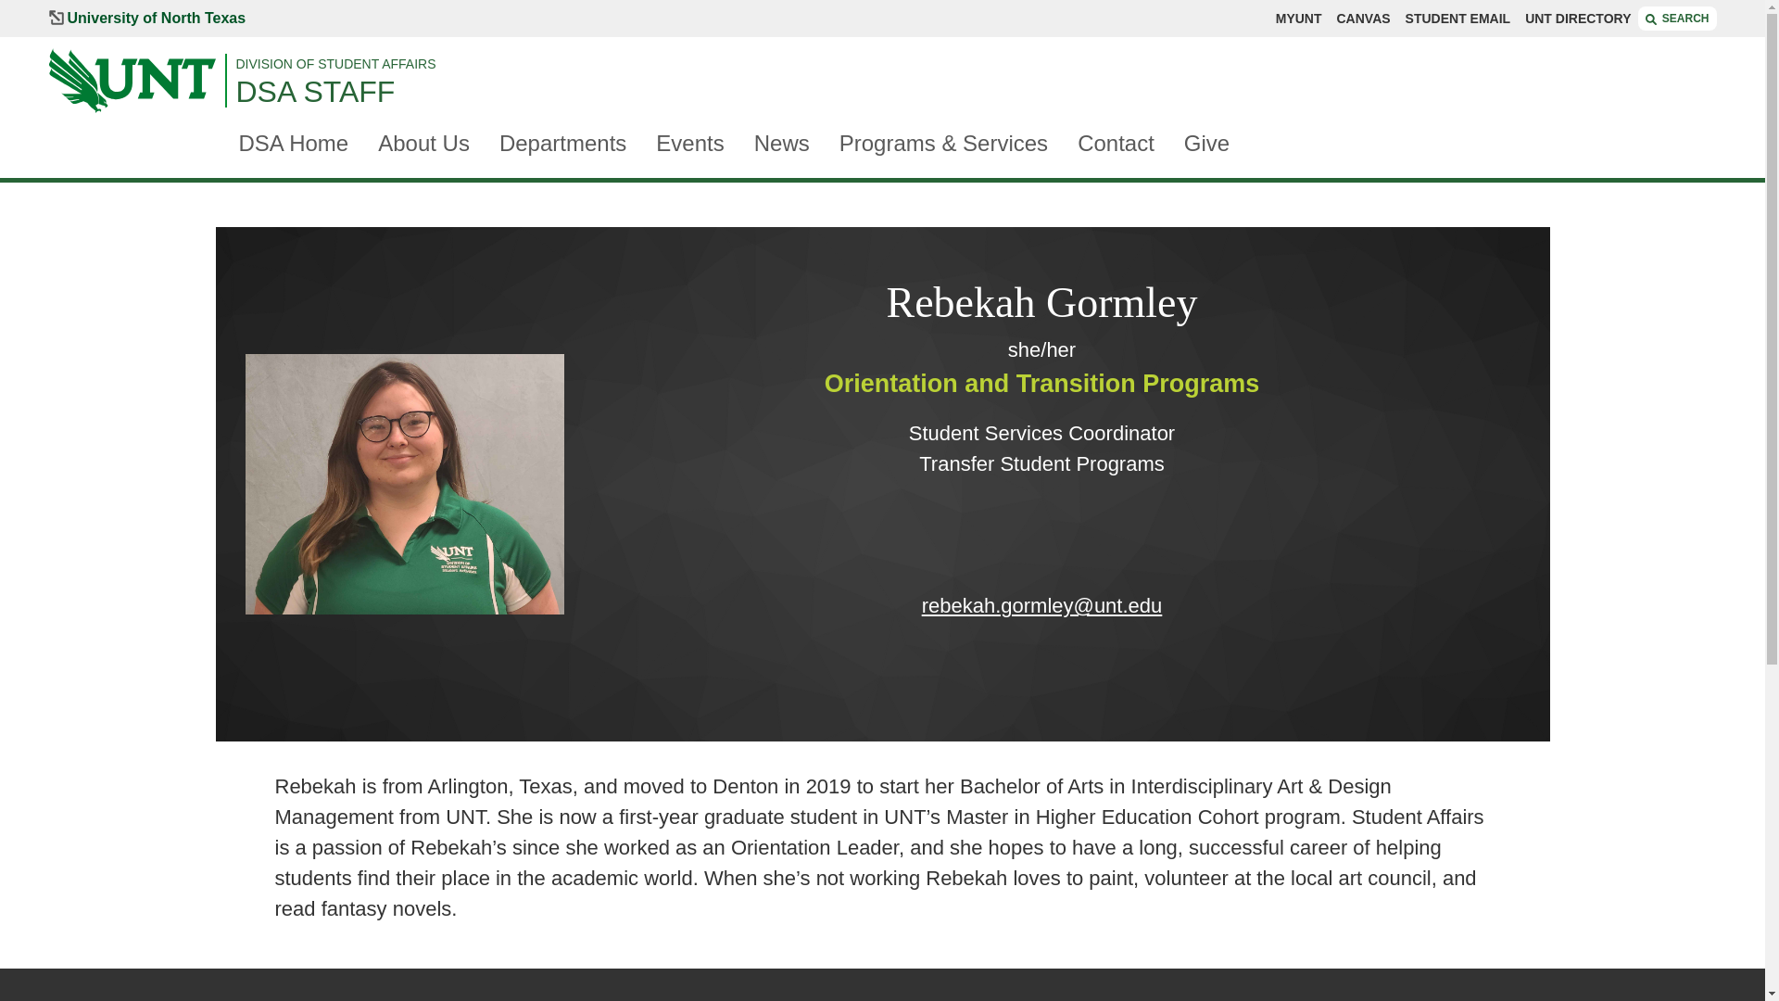  I want to click on STUDENT EMAIL, so click(1457, 19).